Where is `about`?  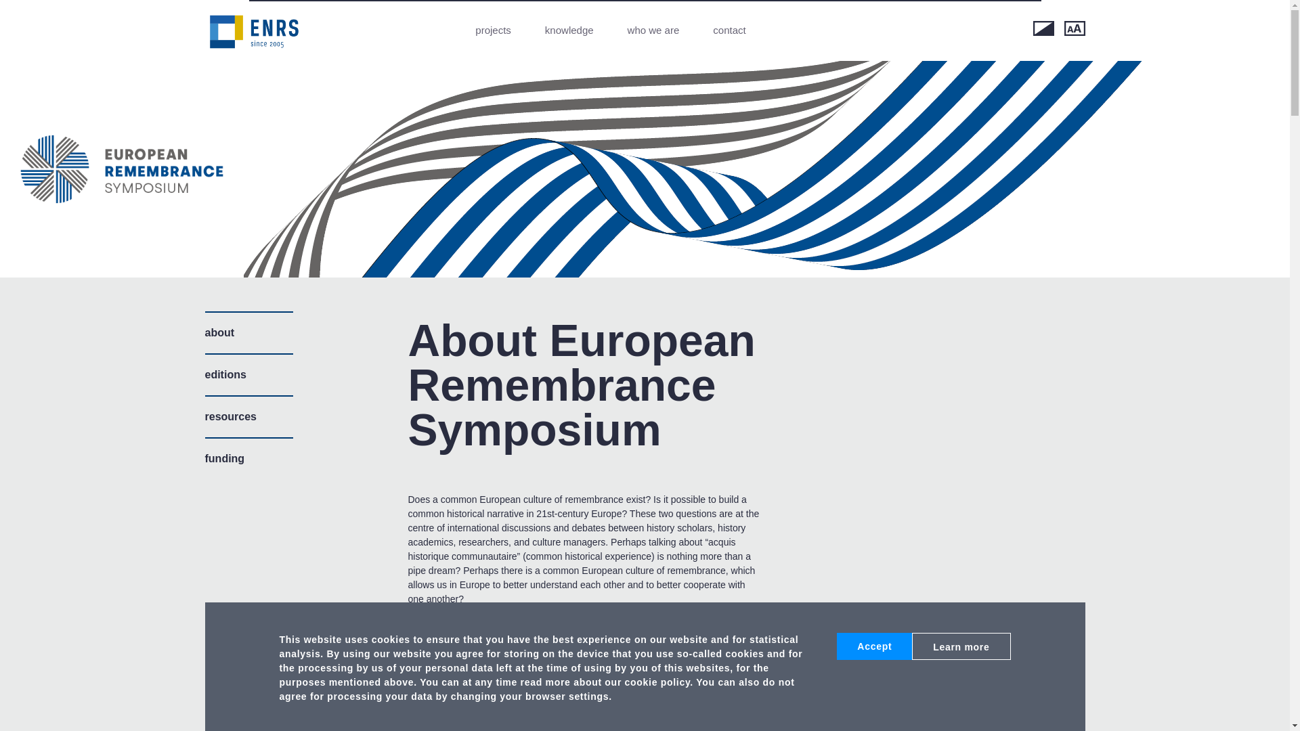
about is located at coordinates (248, 332).